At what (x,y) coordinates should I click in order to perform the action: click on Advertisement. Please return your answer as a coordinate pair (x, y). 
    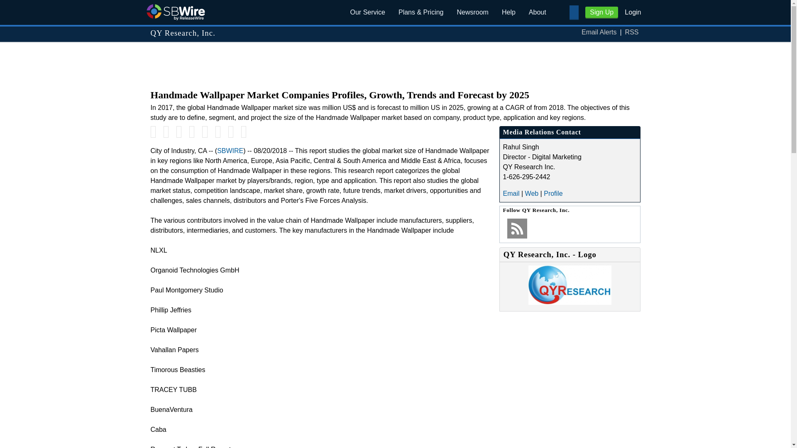
    Looking at the image, I should click on (395, 61).